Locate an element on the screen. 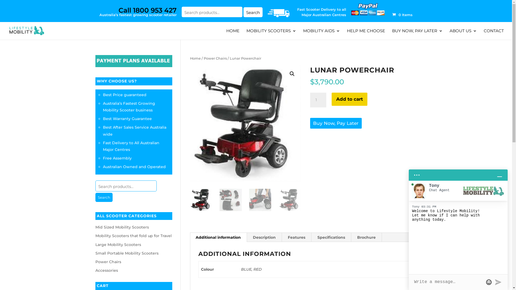 The image size is (516, 290). Qty is located at coordinates (318, 100).